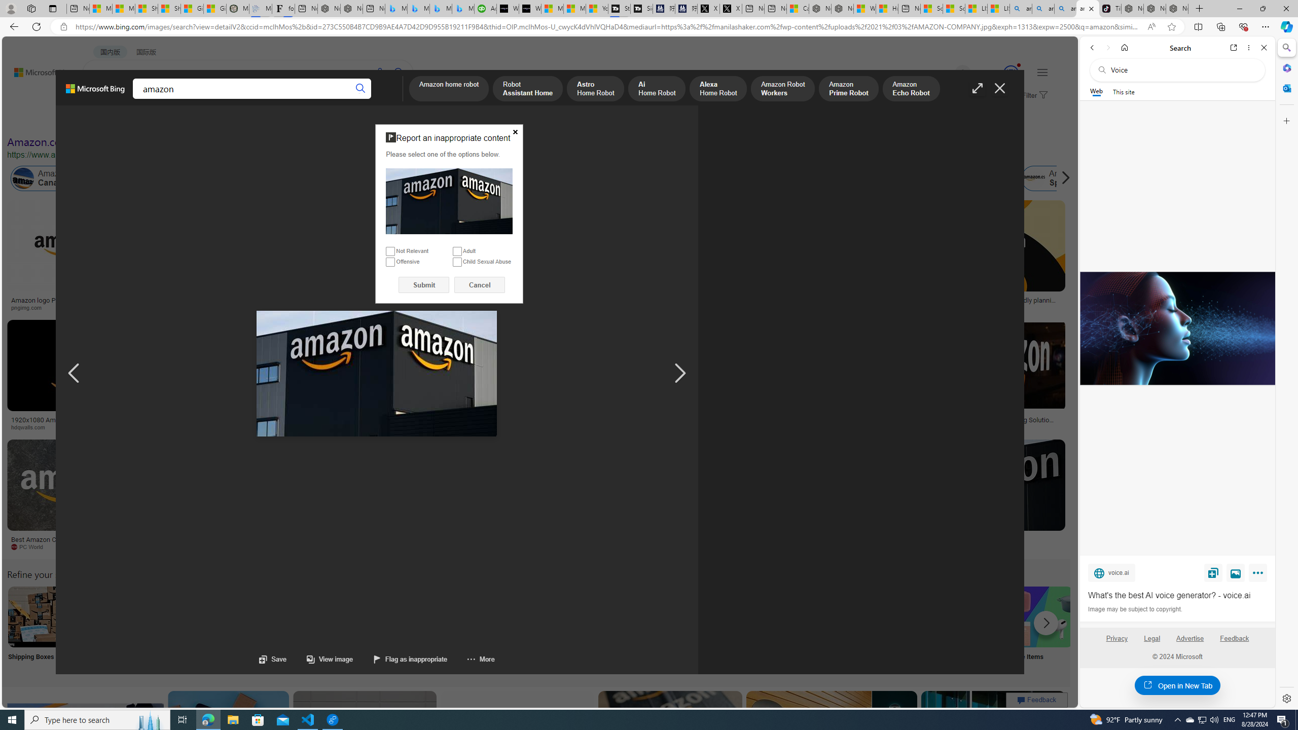  Describe the element at coordinates (1033, 178) in the screenshot. I see `Amazon Spain` at that location.